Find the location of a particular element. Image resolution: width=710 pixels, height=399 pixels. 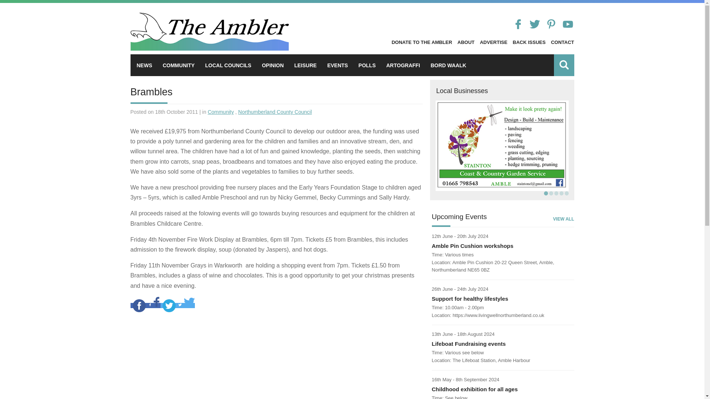

ABOUT is located at coordinates (466, 42).